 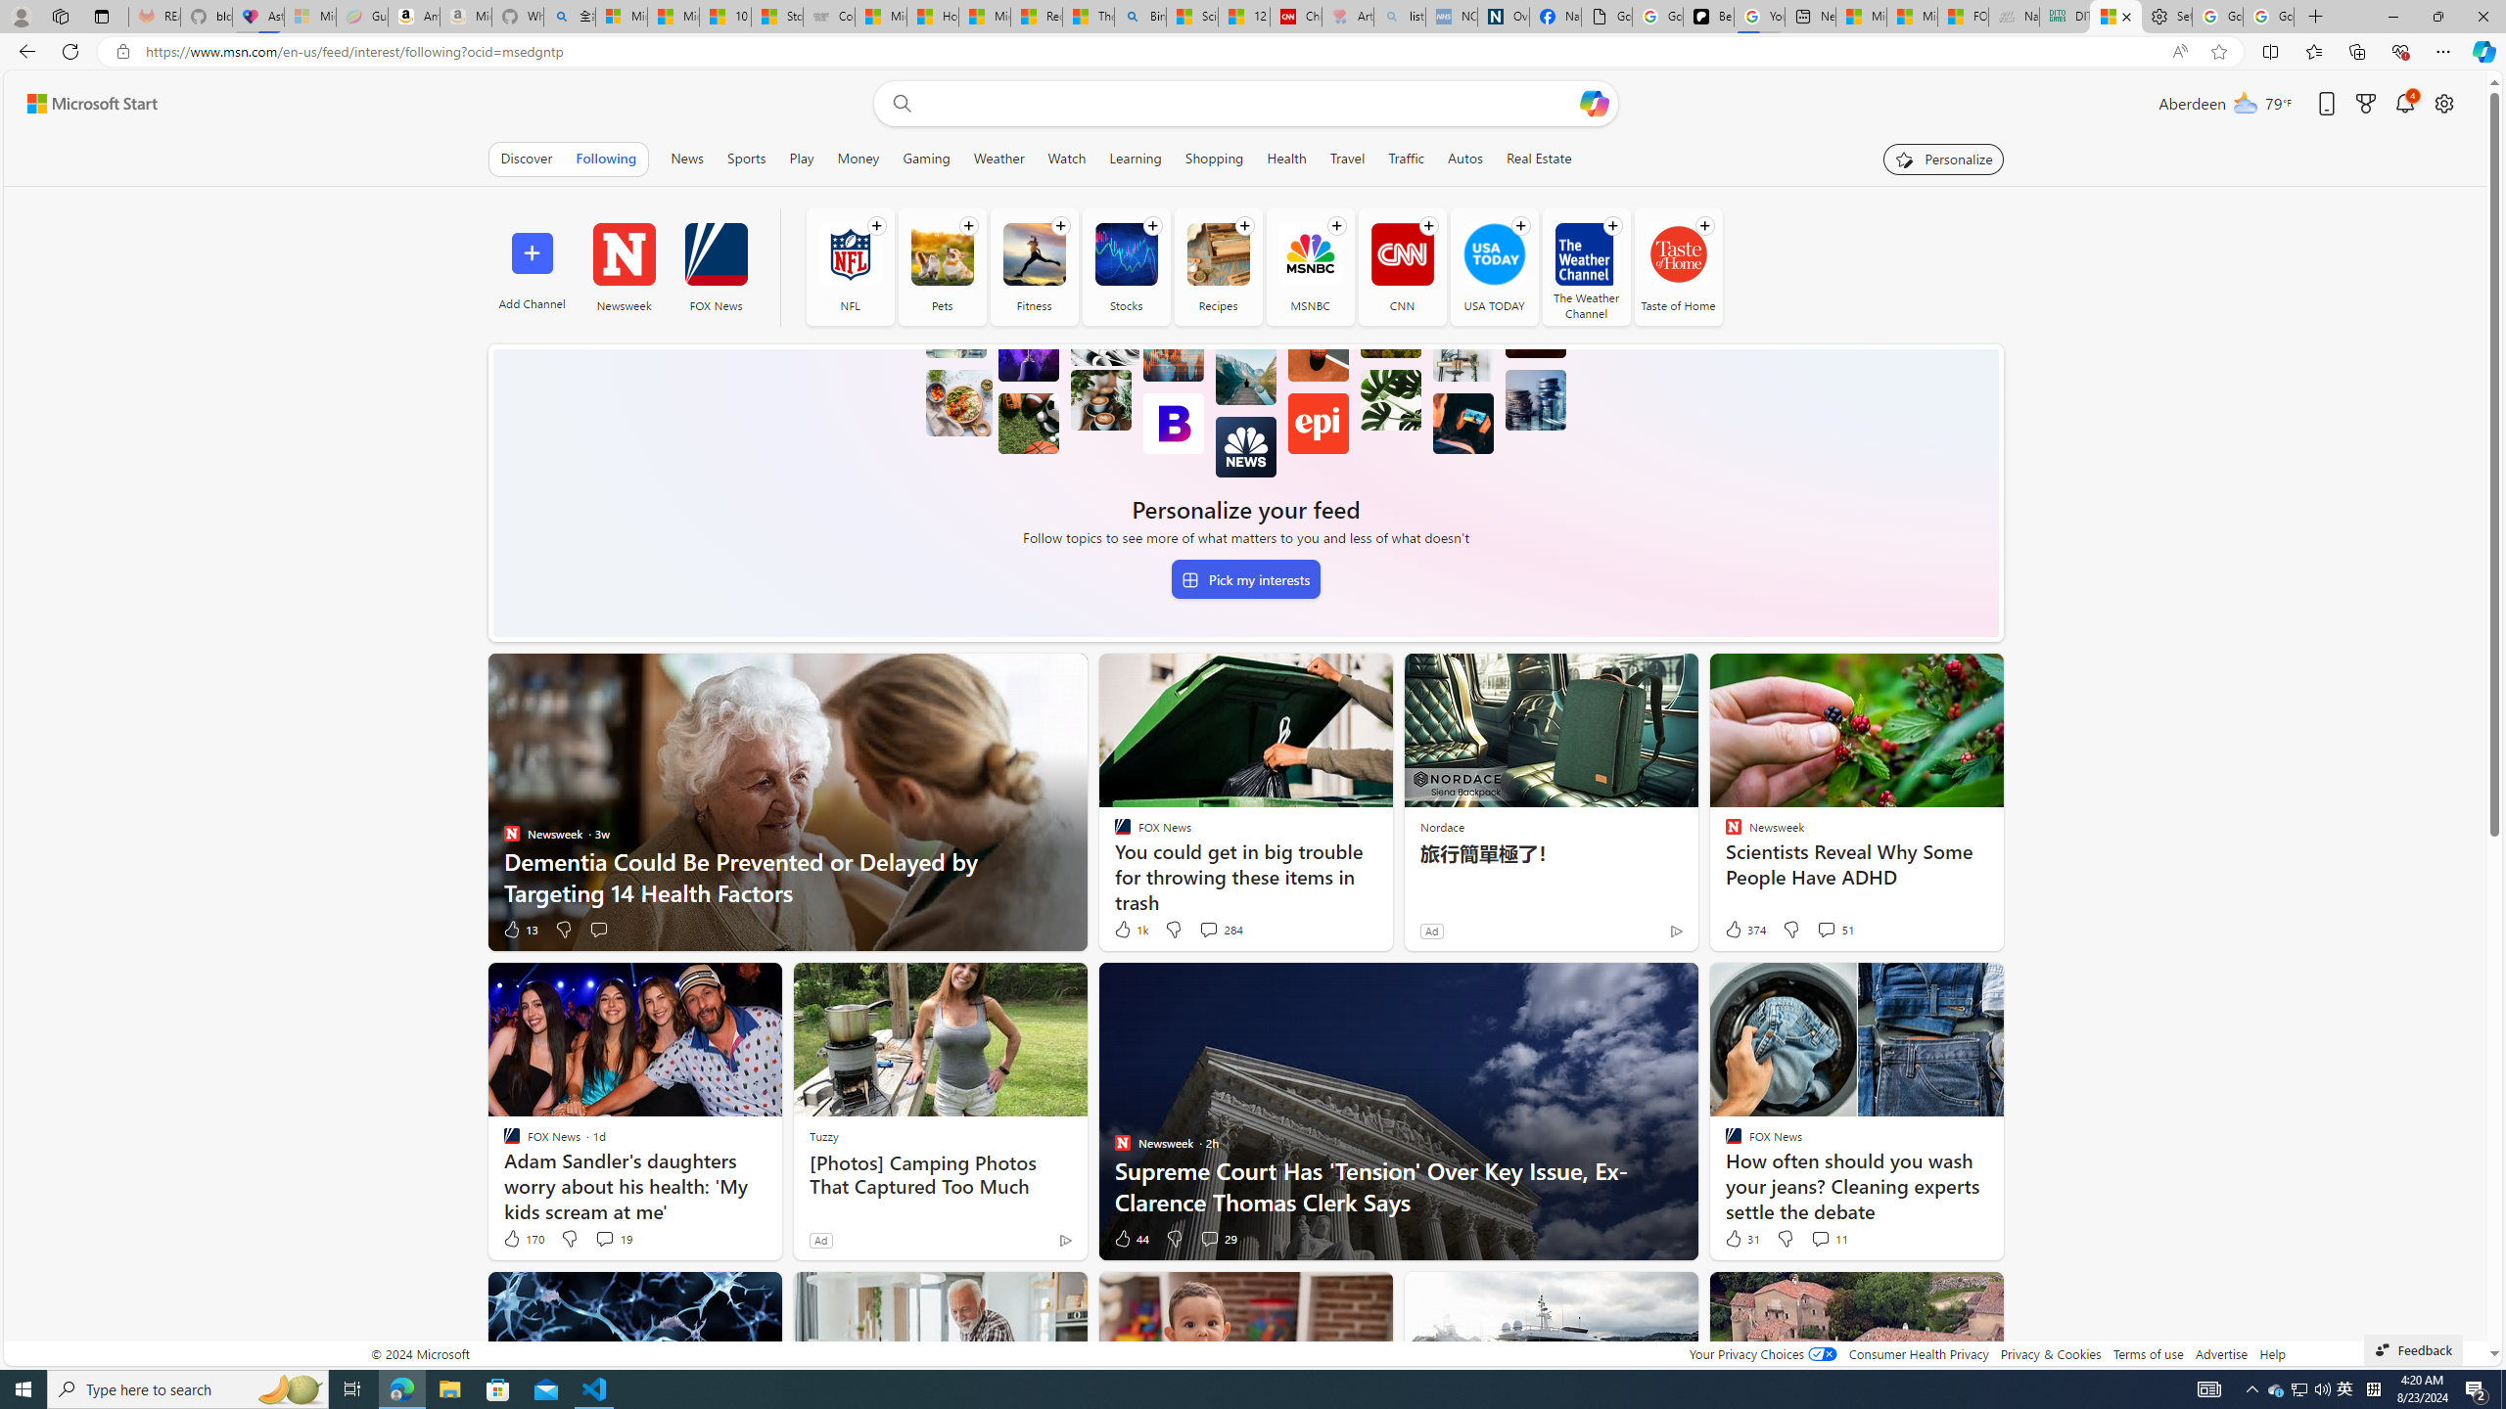 What do you see at coordinates (1131, 1239) in the screenshot?
I see `44 Like` at bounding box center [1131, 1239].